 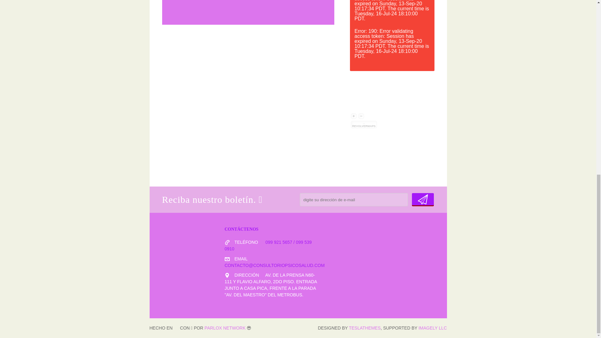 I want to click on PARLOX NETWORK, so click(x=225, y=328).